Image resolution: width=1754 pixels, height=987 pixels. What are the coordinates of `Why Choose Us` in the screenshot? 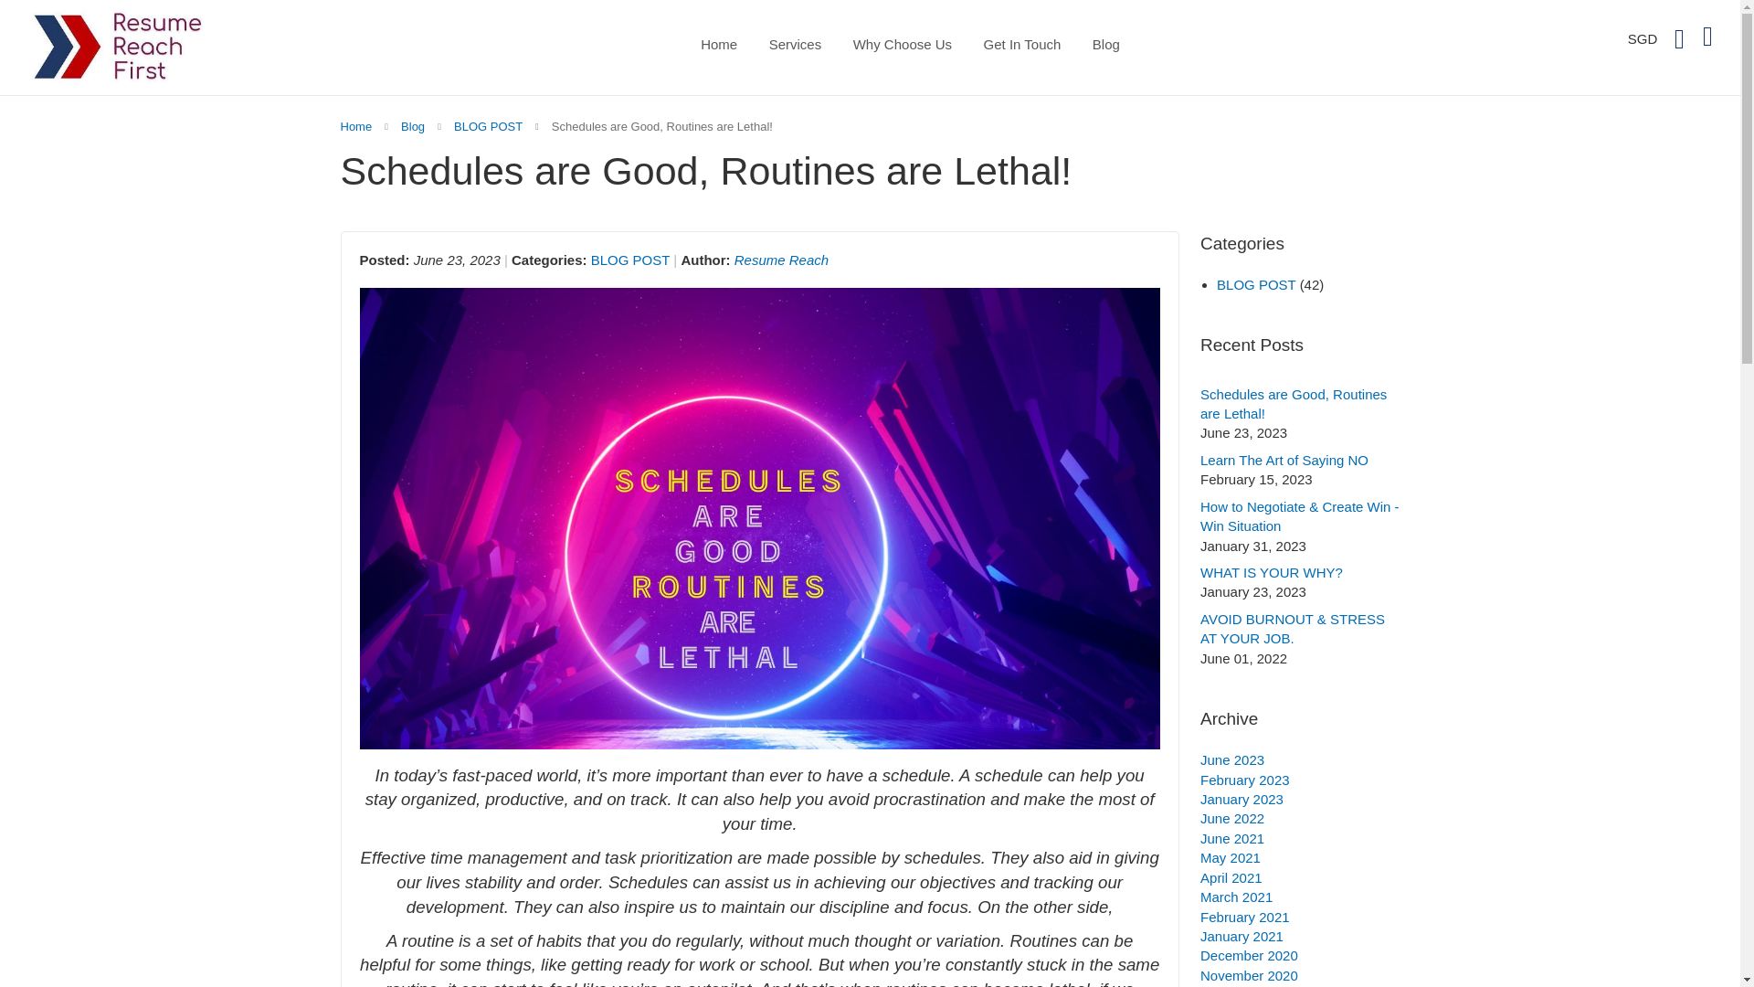 It's located at (903, 44).